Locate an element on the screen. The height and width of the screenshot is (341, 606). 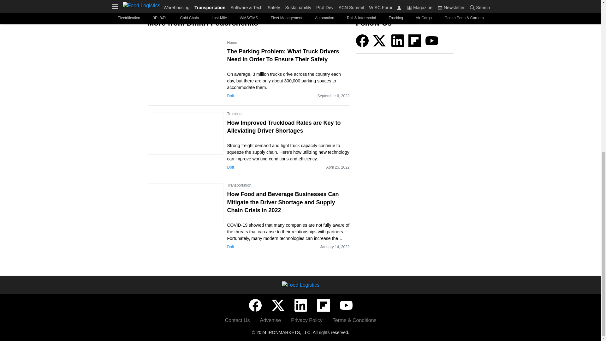
YouTube icon is located at coordinates (432, 41).